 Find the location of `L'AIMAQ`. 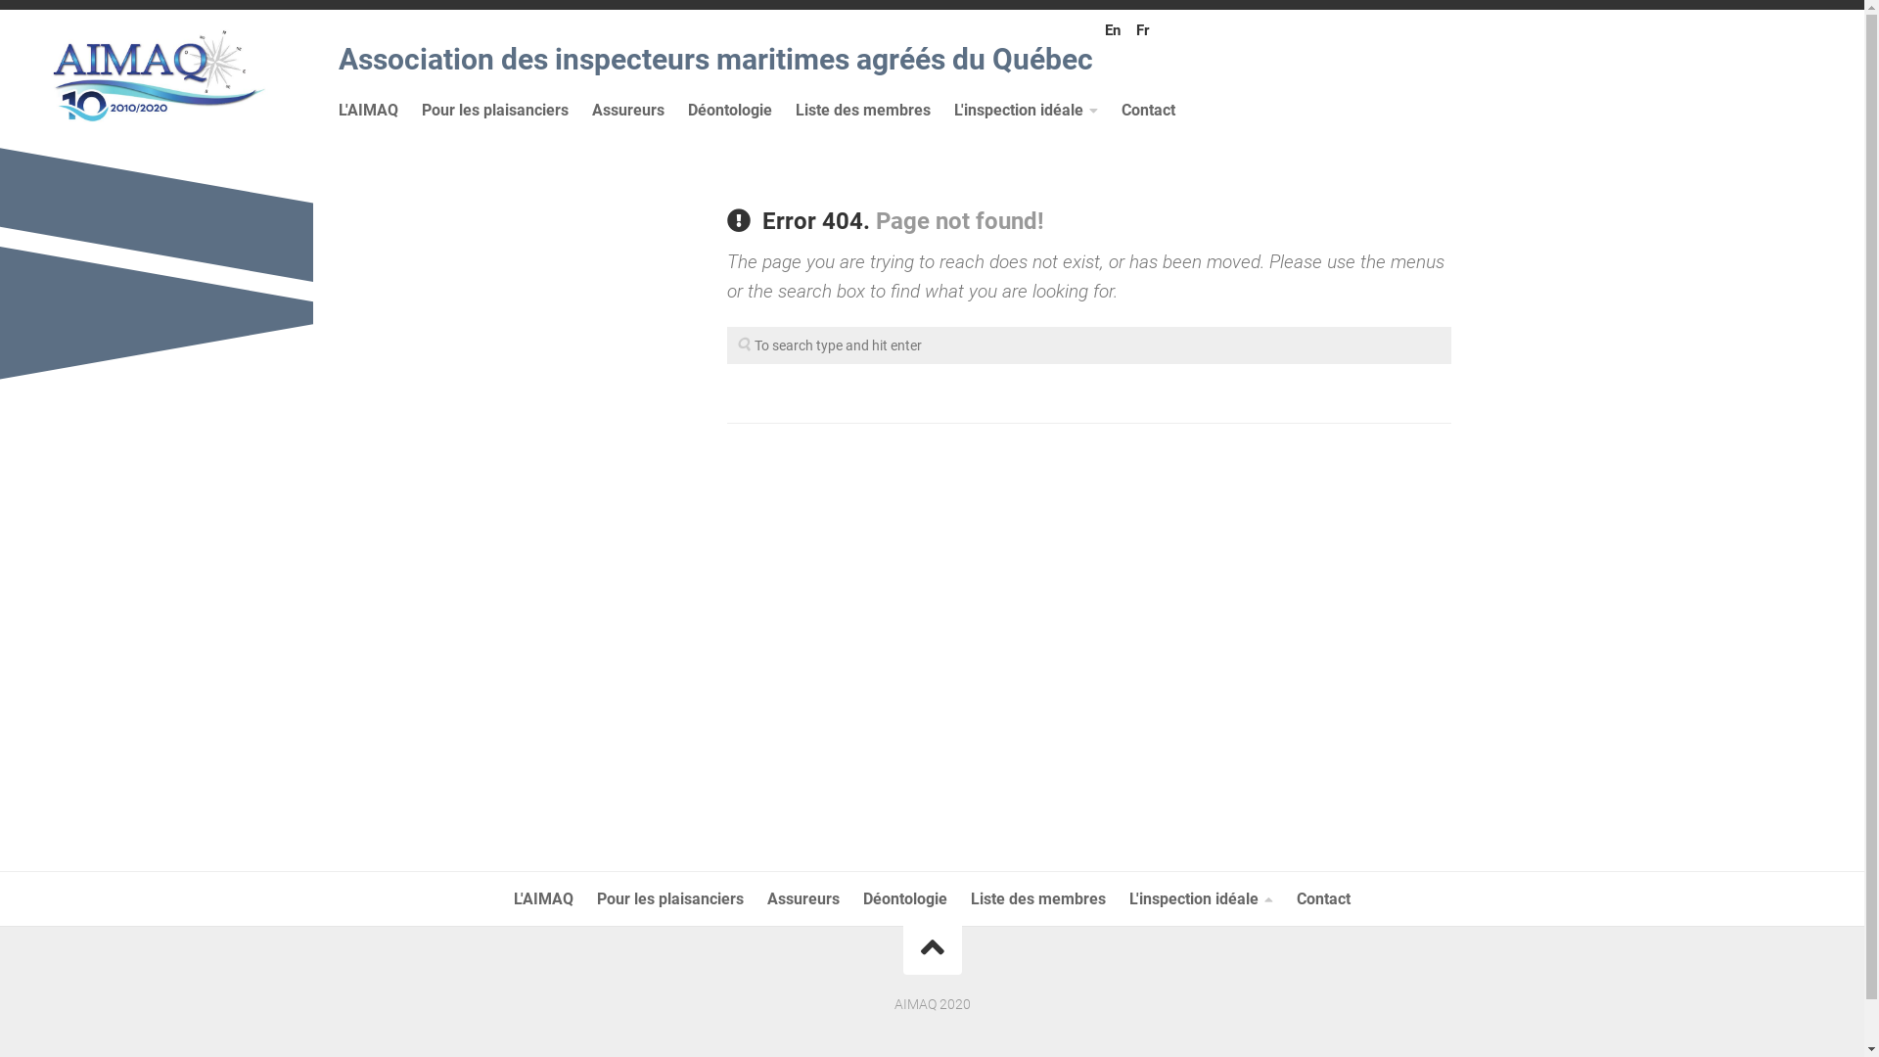

L'AIMAQ is located at coordinates (544, 898).